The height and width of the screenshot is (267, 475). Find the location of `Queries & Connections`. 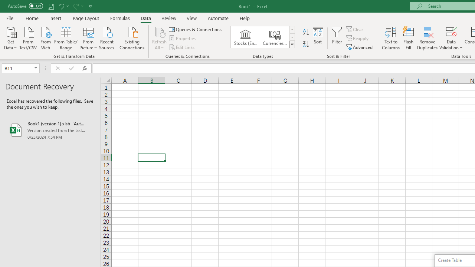

Queries & Connections is located at coordinates (196, 29).